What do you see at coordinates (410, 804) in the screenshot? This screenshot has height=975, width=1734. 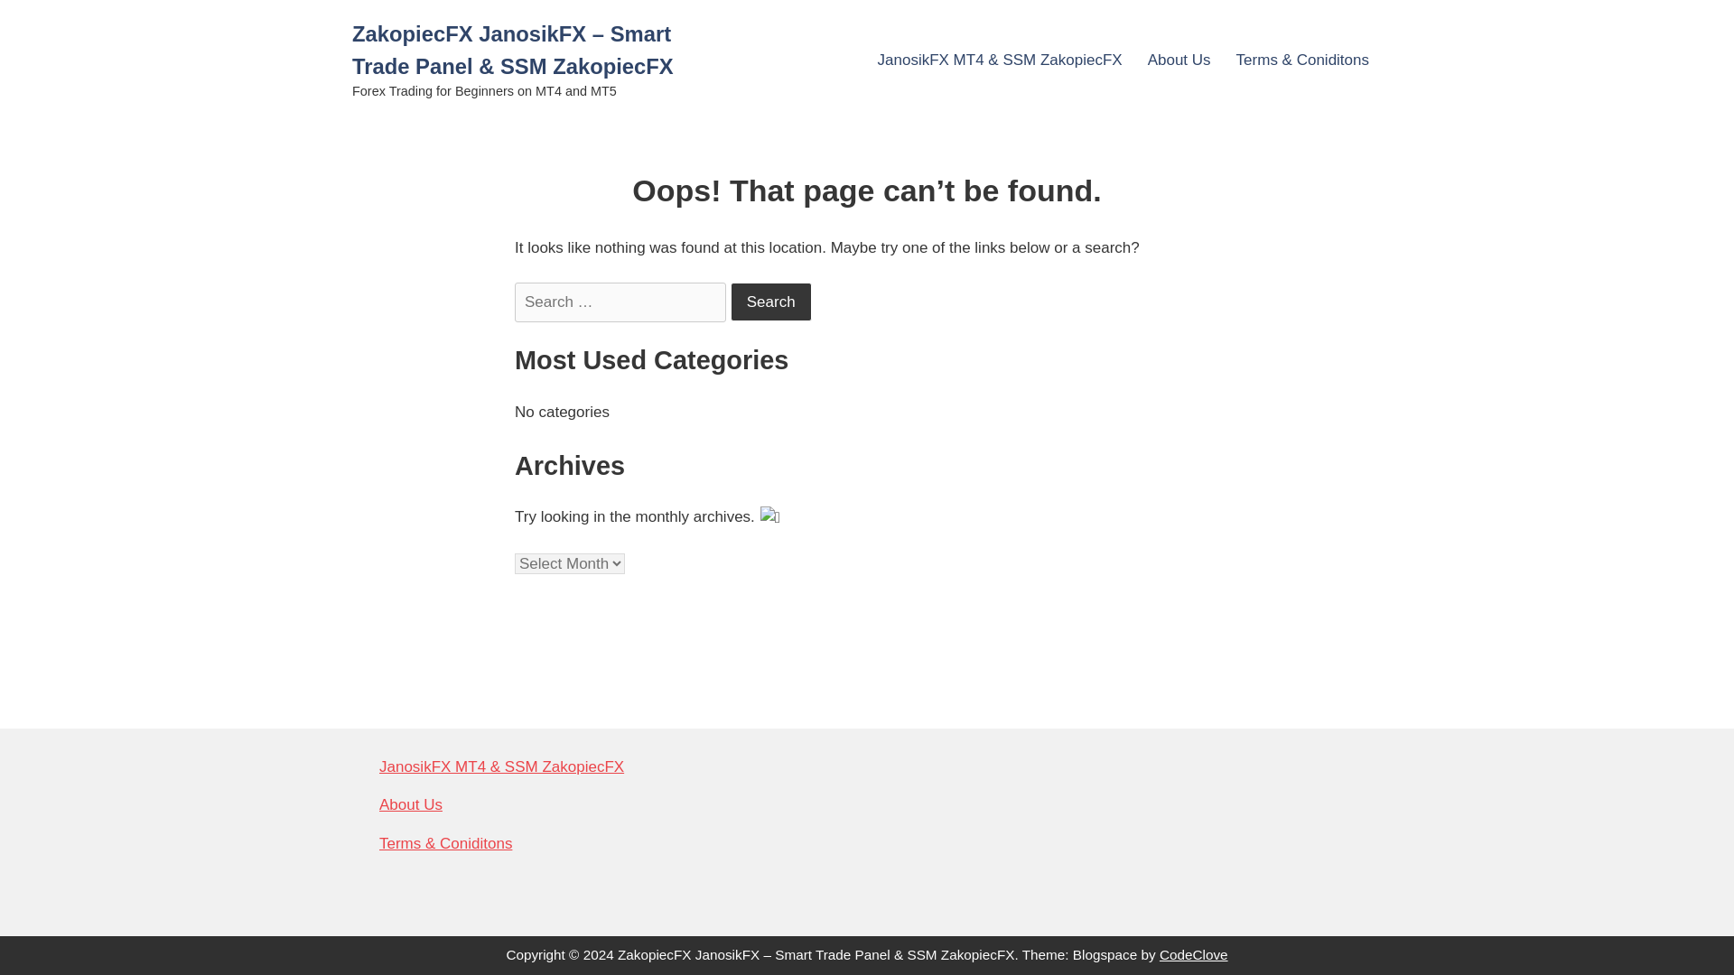 I see `About Us` at bounding box center [410, 804].